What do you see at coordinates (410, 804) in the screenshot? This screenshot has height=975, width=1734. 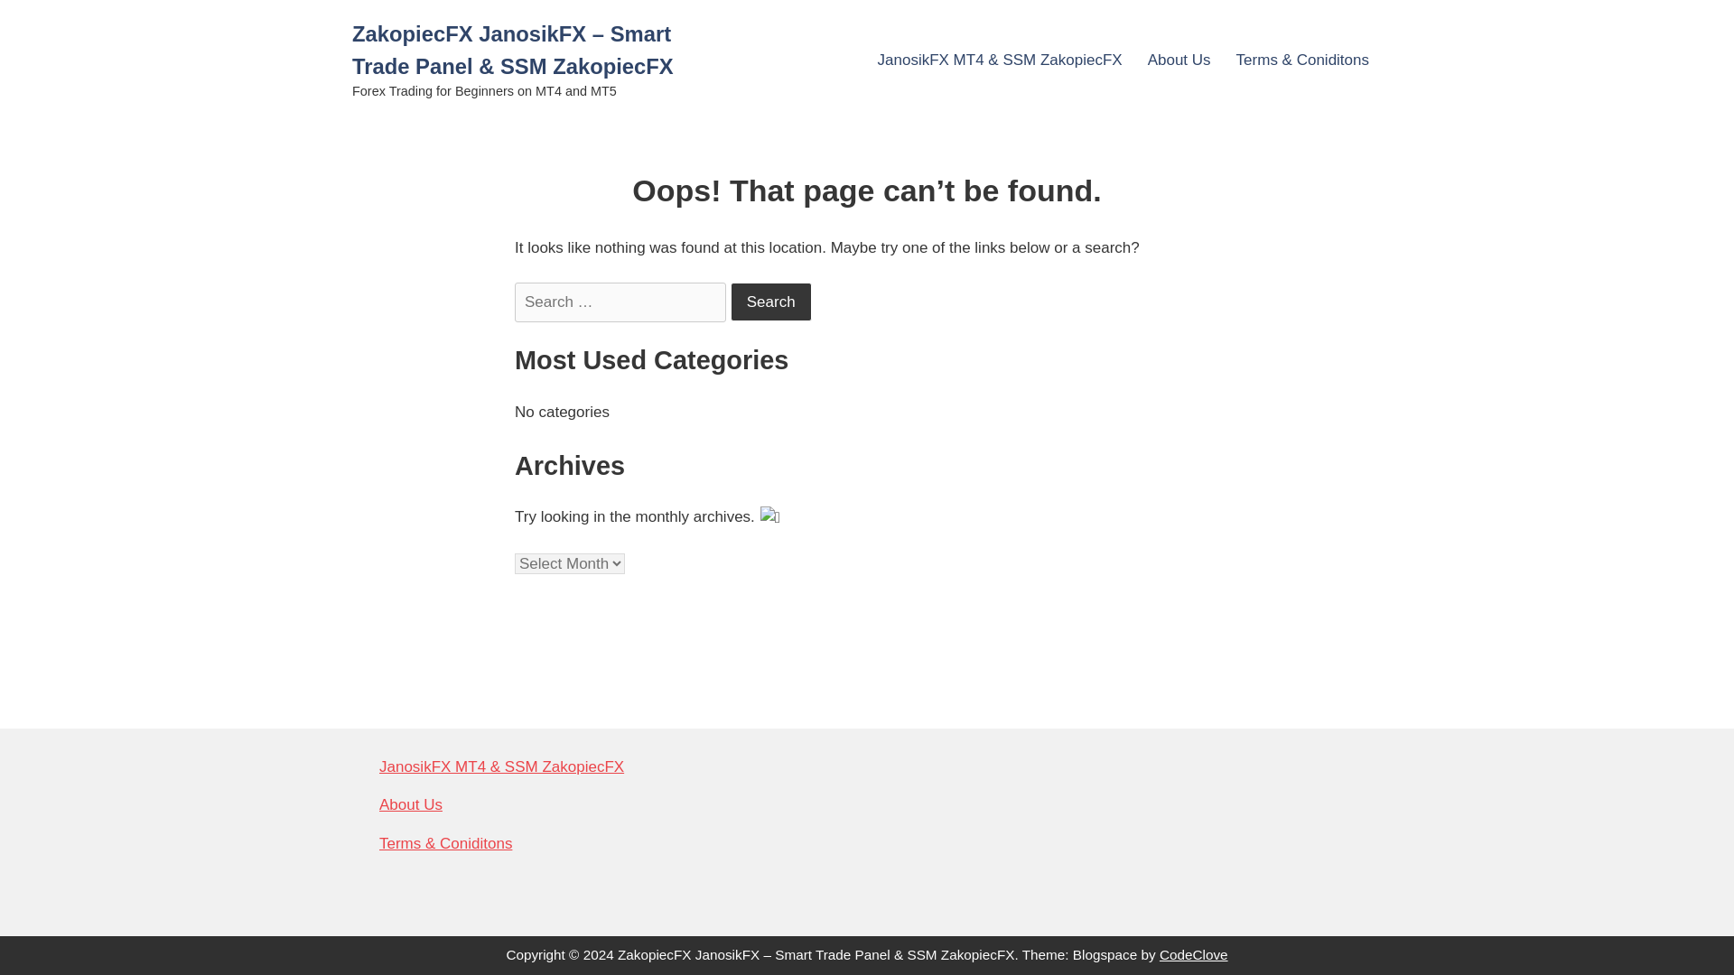 I see `About Us` at bounding box center [410, 804].